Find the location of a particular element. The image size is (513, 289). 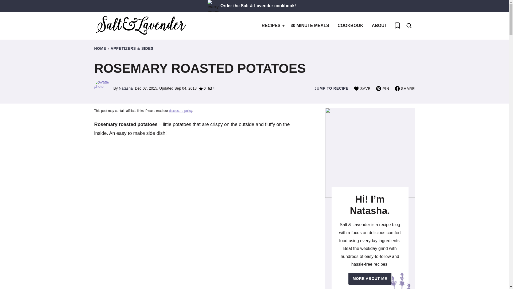

SAVE is located at coordinates (362, 88).